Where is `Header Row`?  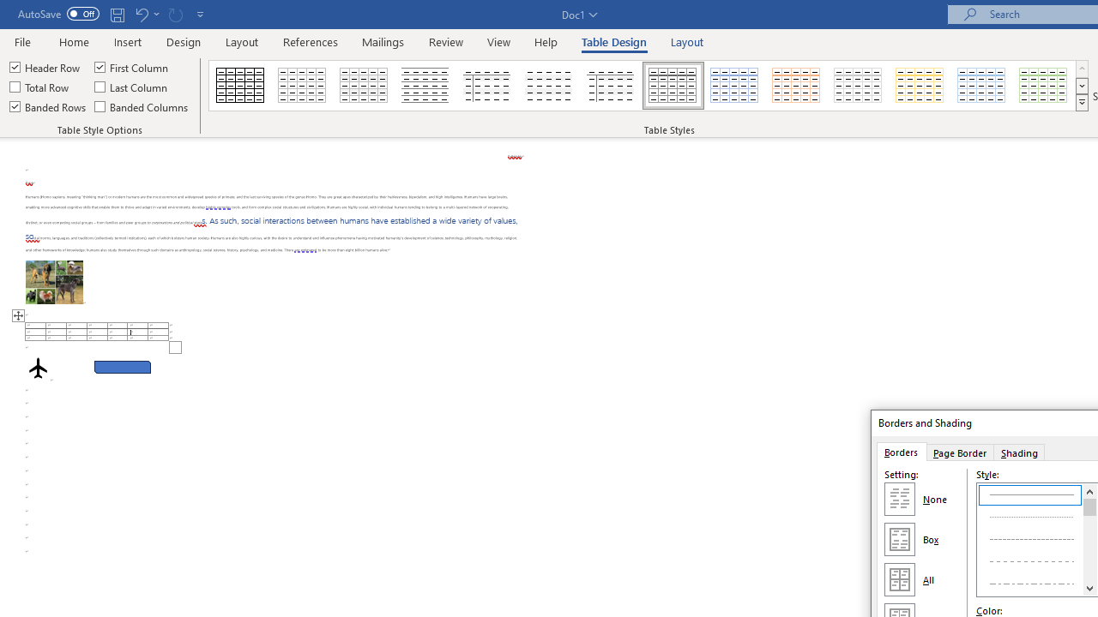 Header Row is located at coordinates (45, 67).